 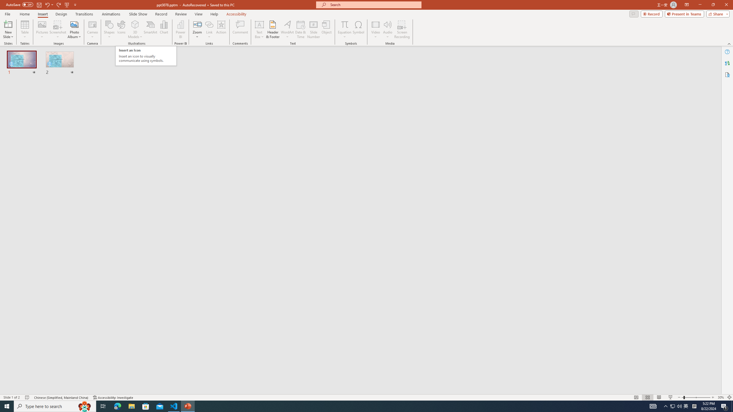 What do you see at coordinates (240, 29) in the screenshot?
I see `Comment` at bounding box center [240, 29].